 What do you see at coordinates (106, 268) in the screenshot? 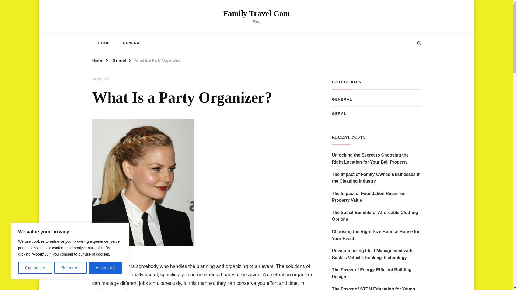
I see `Accept All` at bounding box center [106, 268].